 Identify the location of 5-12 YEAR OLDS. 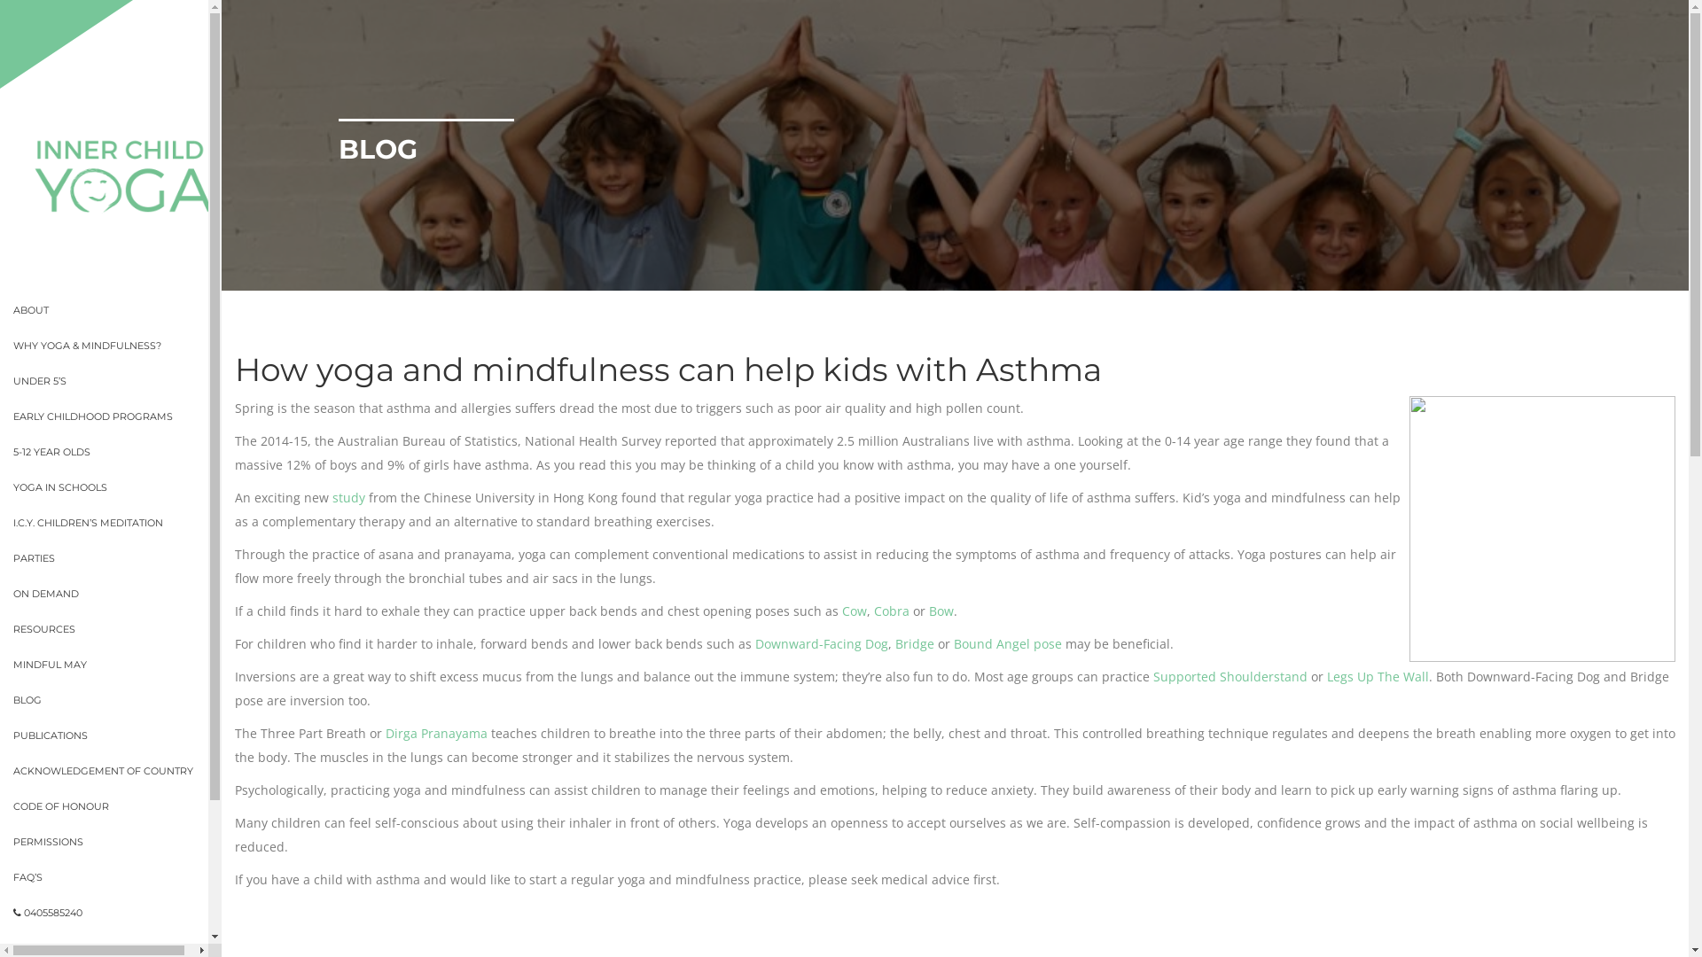
(117, 452).